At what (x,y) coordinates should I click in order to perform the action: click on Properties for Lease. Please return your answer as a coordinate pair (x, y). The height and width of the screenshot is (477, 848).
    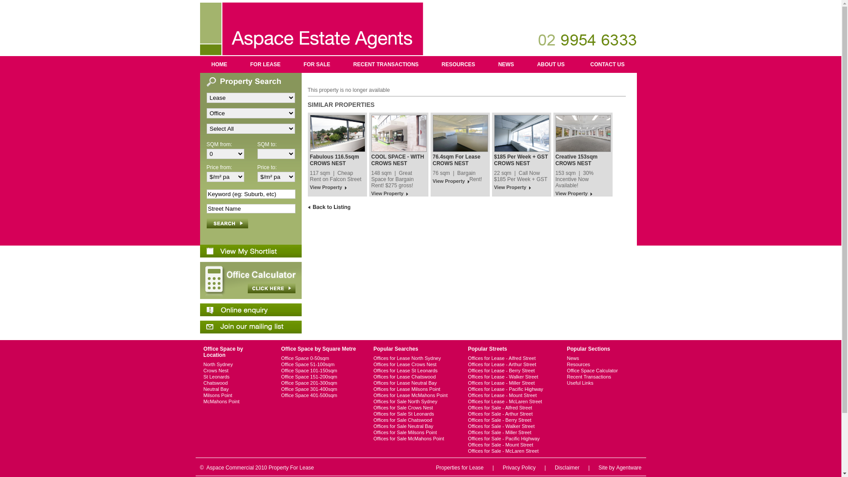
    Looking at the image, I should click on (460, 468).